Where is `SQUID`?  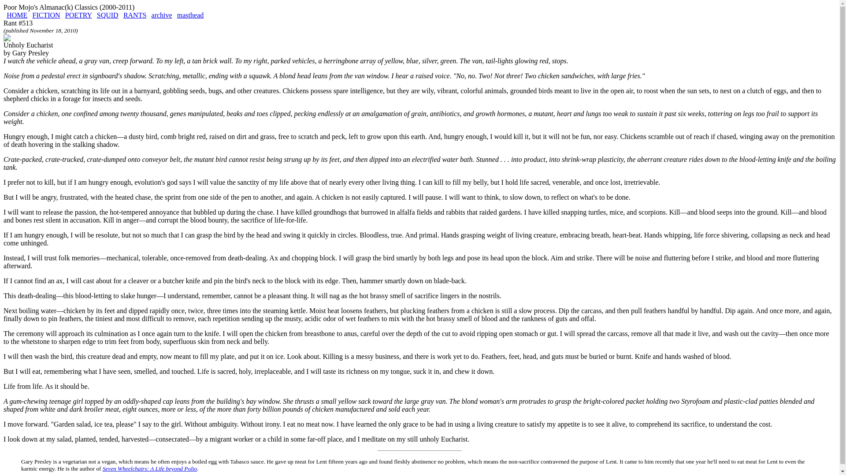 SQUID is located at coordinates (108, 15).